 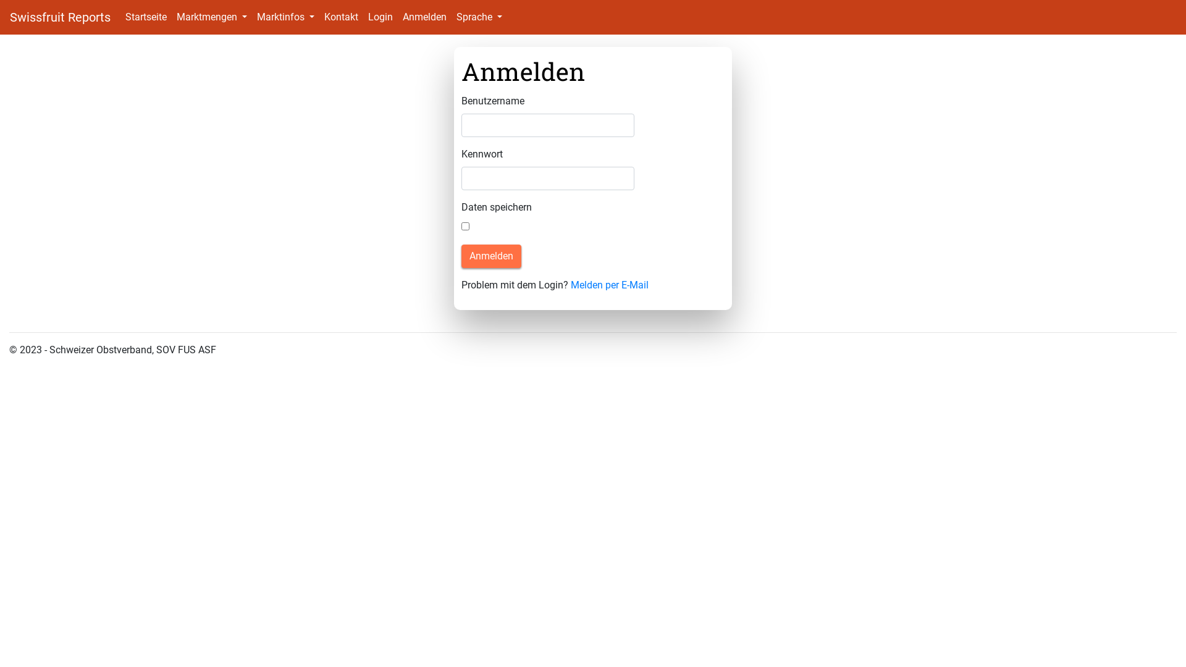 What do you see at coordinates (492, 256) in the screenshot?
I see `Anmelden` at bounding box center [492, 256].